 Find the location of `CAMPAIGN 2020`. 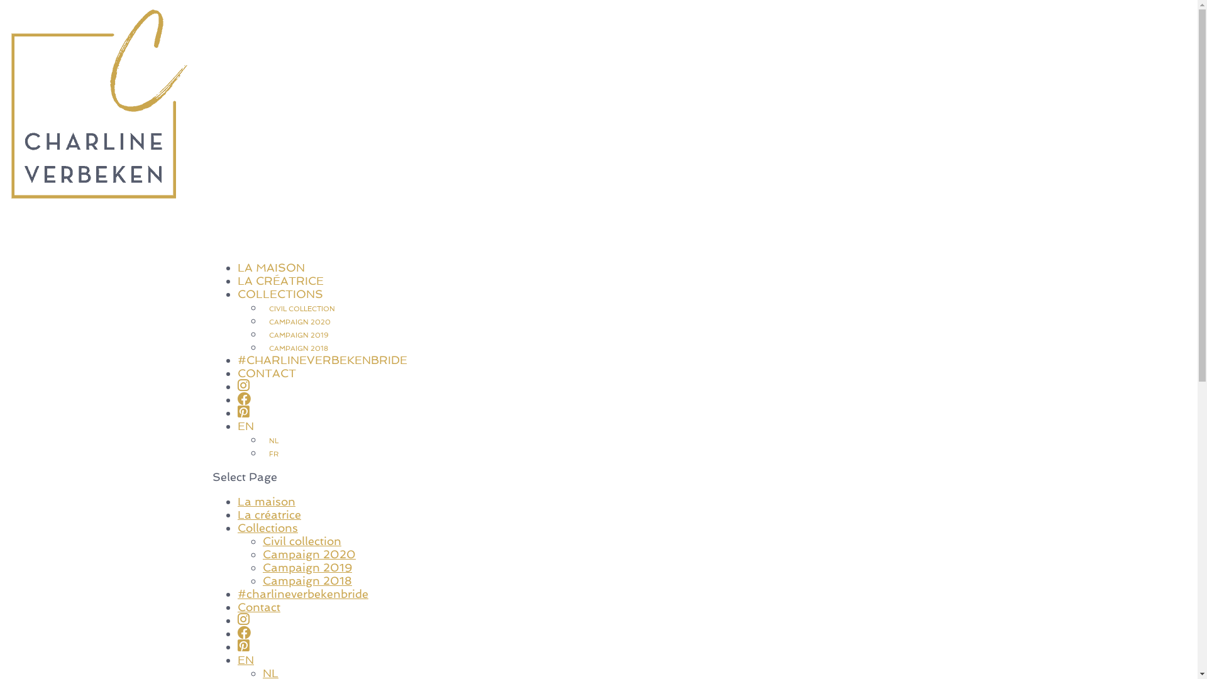

CAMPAIGN 2020 is located at coordinates (300, 322).